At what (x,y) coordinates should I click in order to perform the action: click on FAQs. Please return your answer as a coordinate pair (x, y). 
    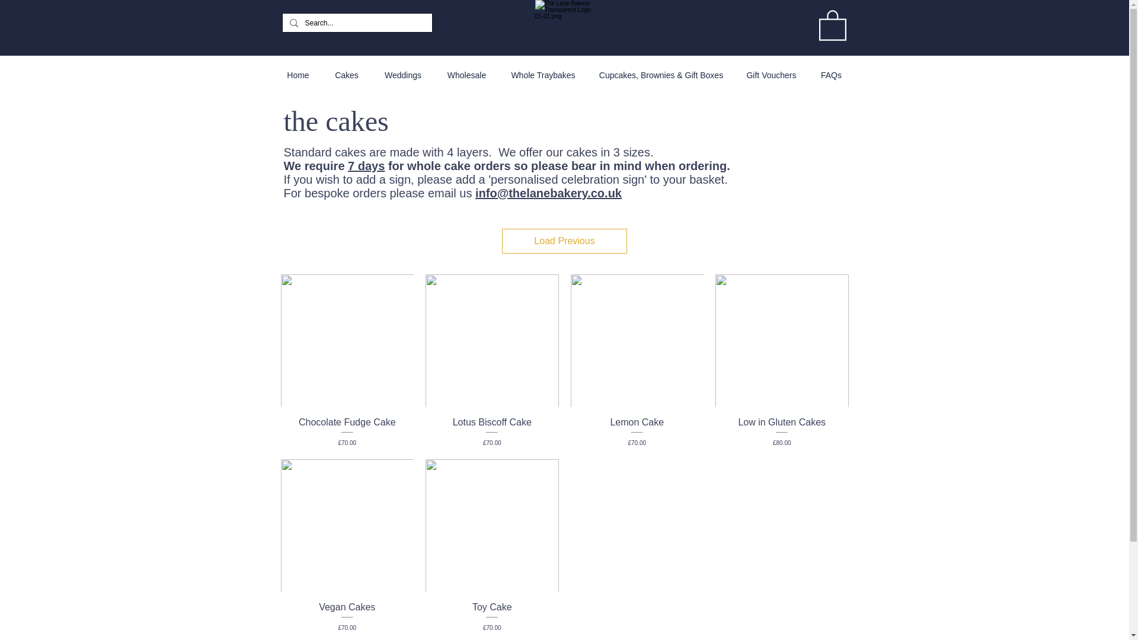
    Looking at the image, I should click on (831, 75).